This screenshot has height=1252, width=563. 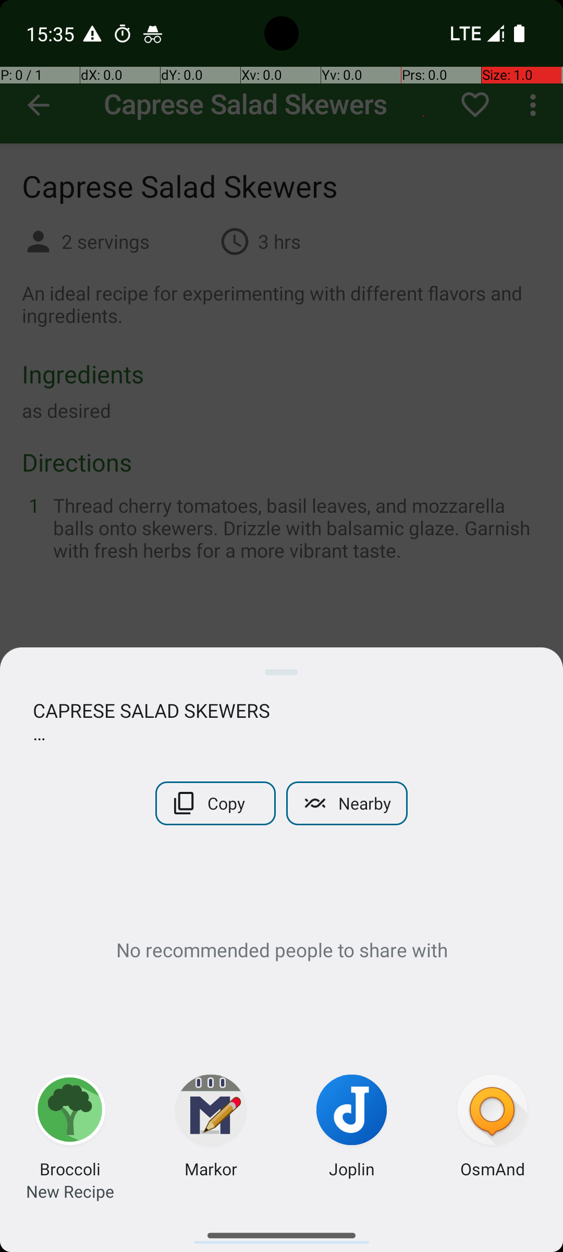 I want to click on Broccoli, so click(x=70, y=1169).